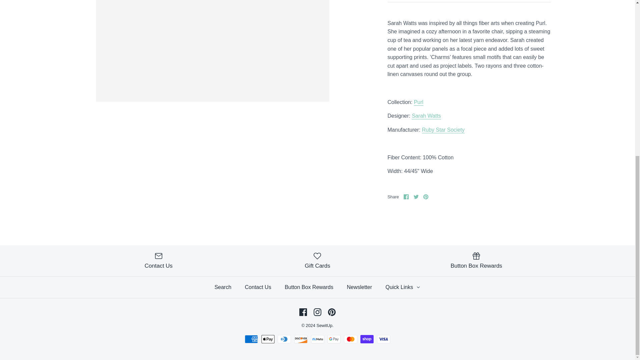 This screenshot has height=360, width=640. I want to click on Sarah Watts Biography, so click(426, 116).